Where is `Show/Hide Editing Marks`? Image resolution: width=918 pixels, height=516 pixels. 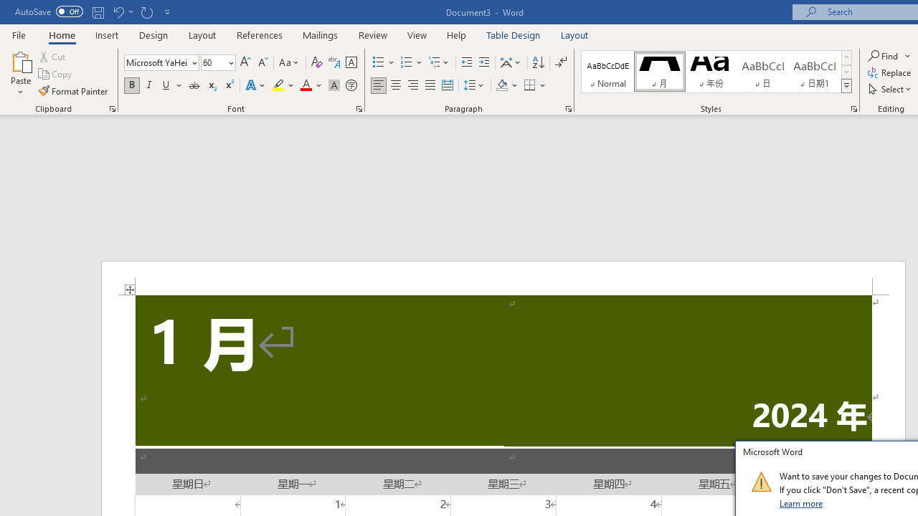 Show/Hide Editing Marks is located at coordinates (561, 63).